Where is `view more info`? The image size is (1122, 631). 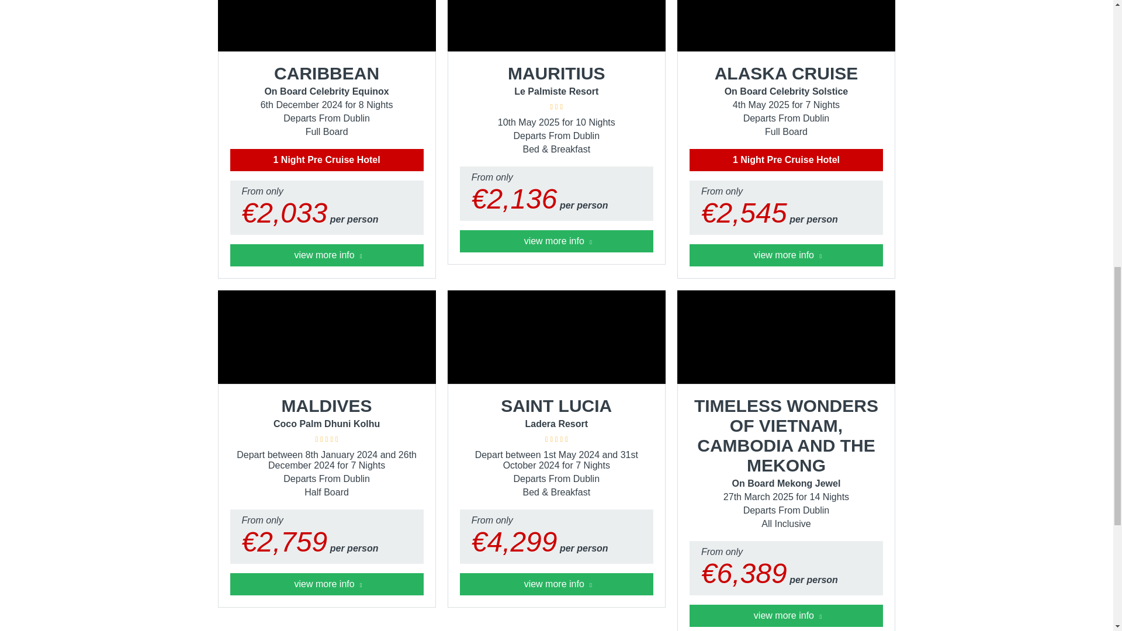 view more info is located at coordinates (327, 584).